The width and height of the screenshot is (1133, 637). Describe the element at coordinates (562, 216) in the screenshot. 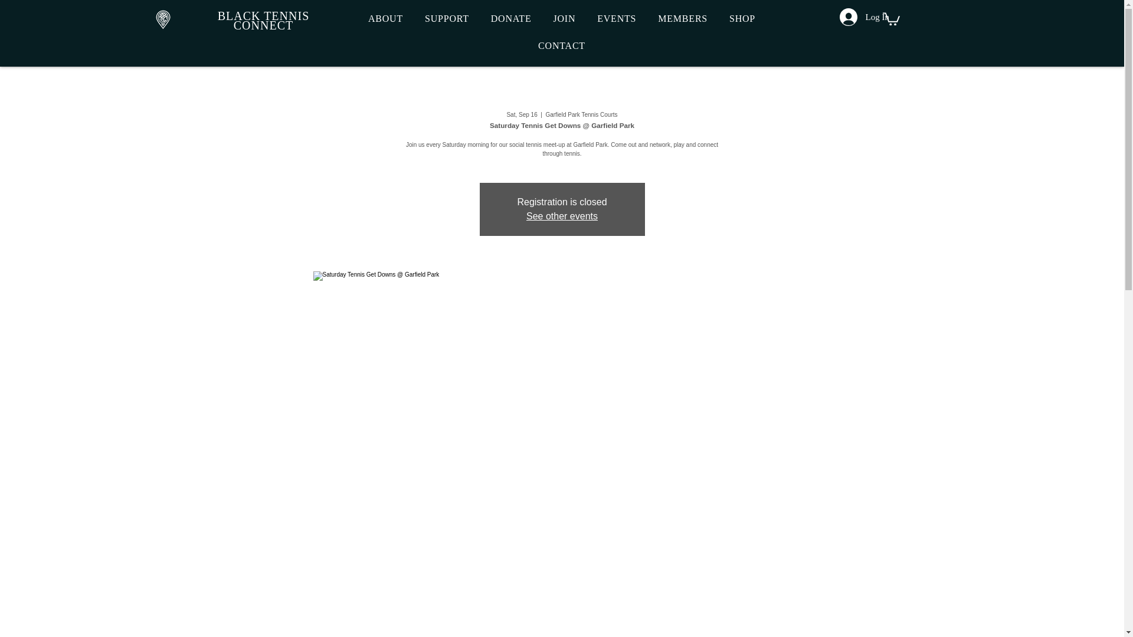

I see `See other events` at that location.